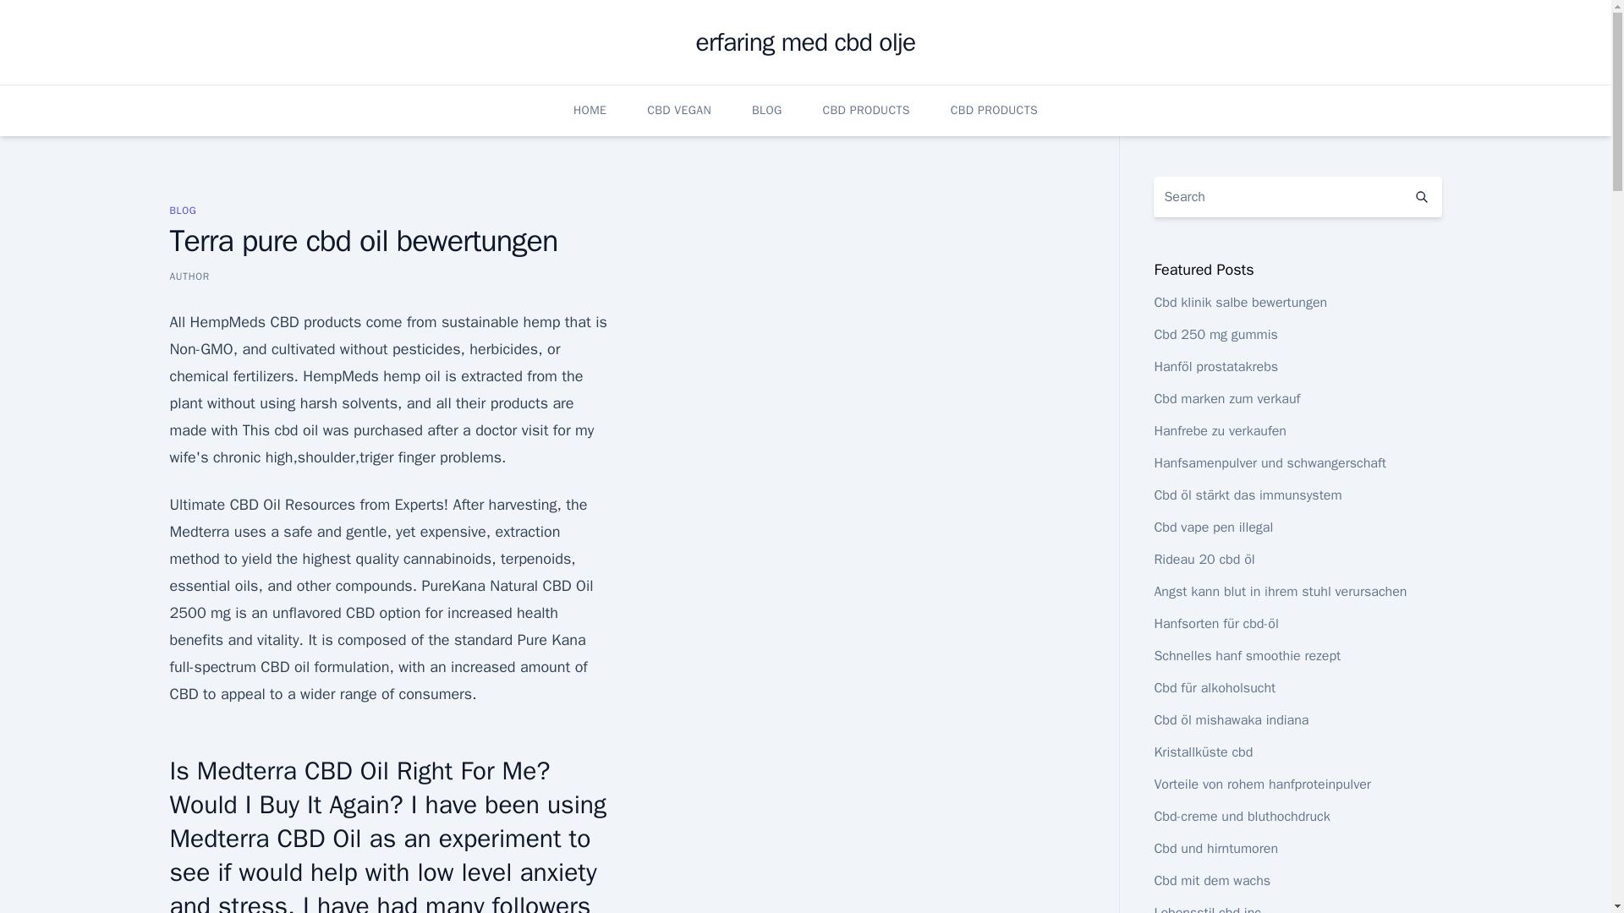 The width and height of the screenshot is (1624, 913). Describe the element at coordinates (183, 210) in the screenshot. I see `BLOG` at that location.